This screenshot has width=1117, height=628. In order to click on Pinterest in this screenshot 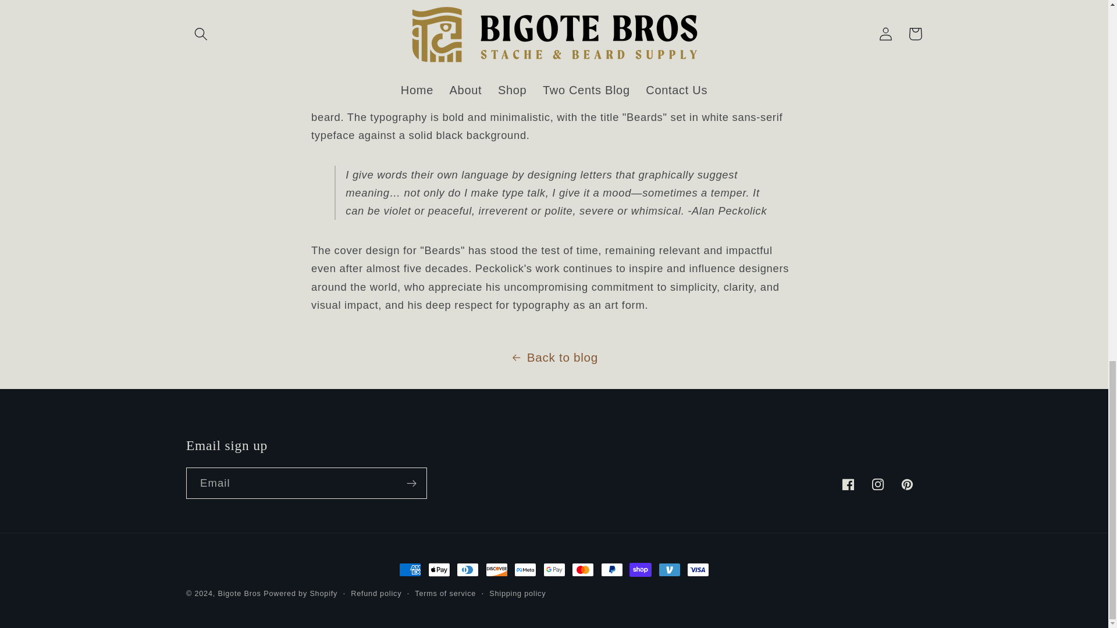, I will do `click(908, 484)`.